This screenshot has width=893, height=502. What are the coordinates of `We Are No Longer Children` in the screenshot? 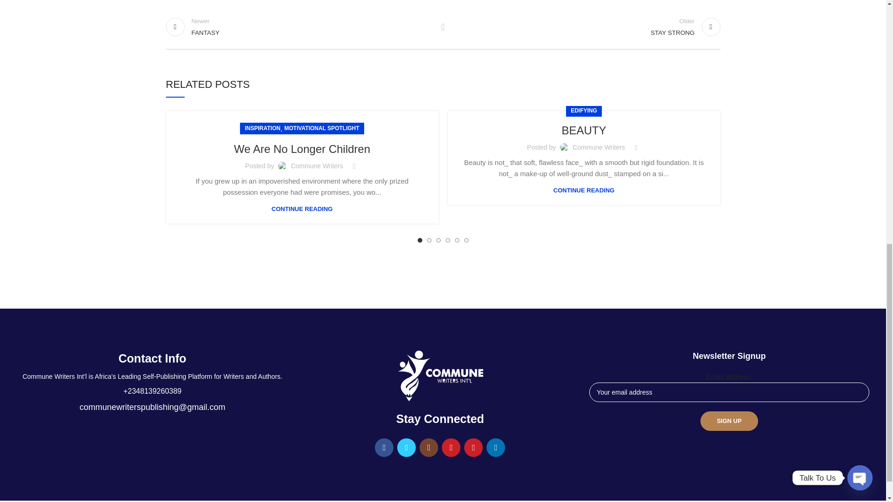 It's located at (586, 26).